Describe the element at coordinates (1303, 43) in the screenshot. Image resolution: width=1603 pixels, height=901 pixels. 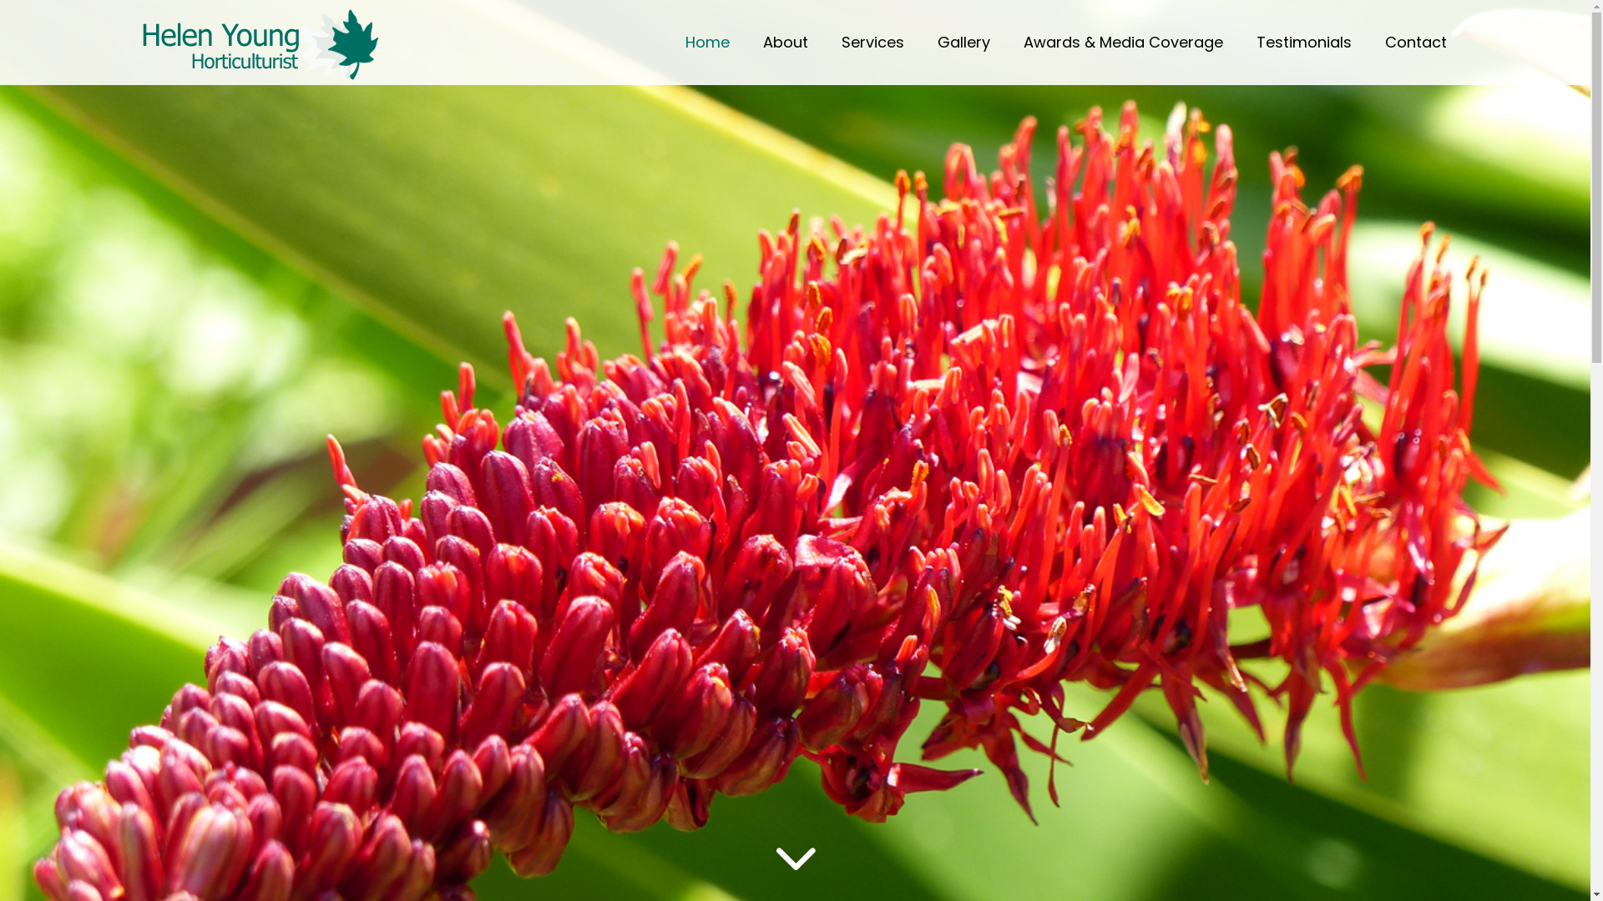
I see `Testimonials` at that location.